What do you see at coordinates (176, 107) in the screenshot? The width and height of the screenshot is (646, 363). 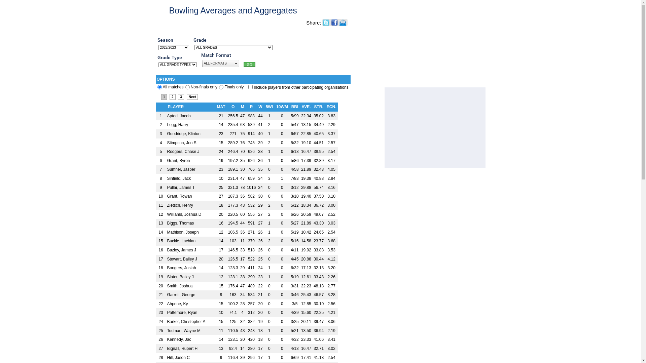 I see `PLAYER` at bounding box center [176, 107].